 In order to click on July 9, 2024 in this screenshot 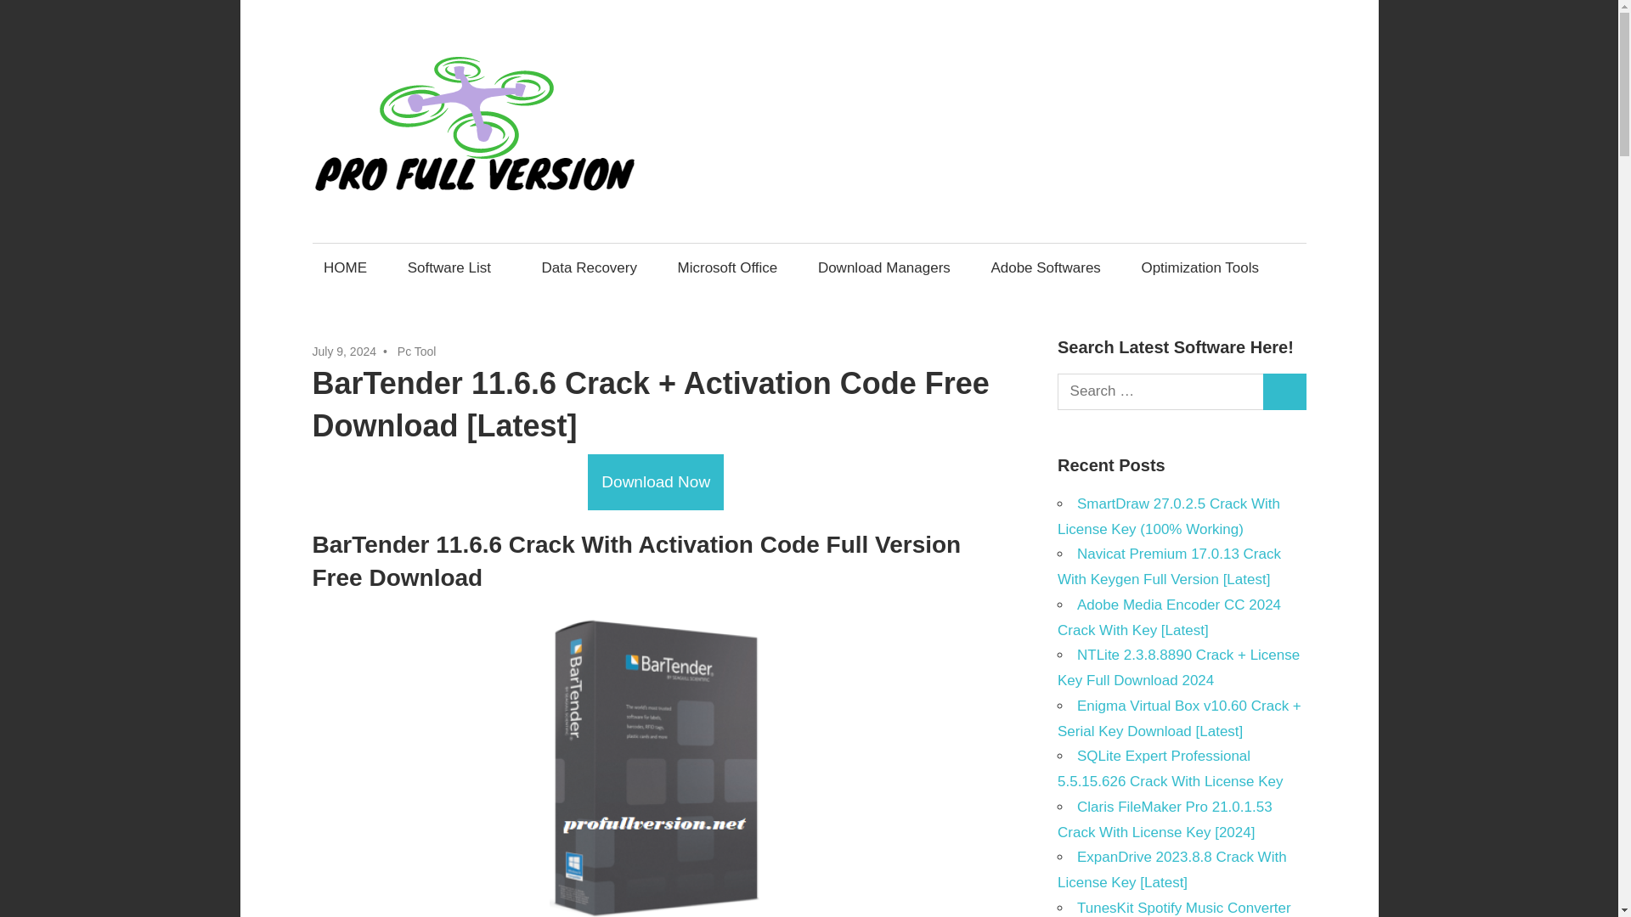, I will do `click(345, 352)`.